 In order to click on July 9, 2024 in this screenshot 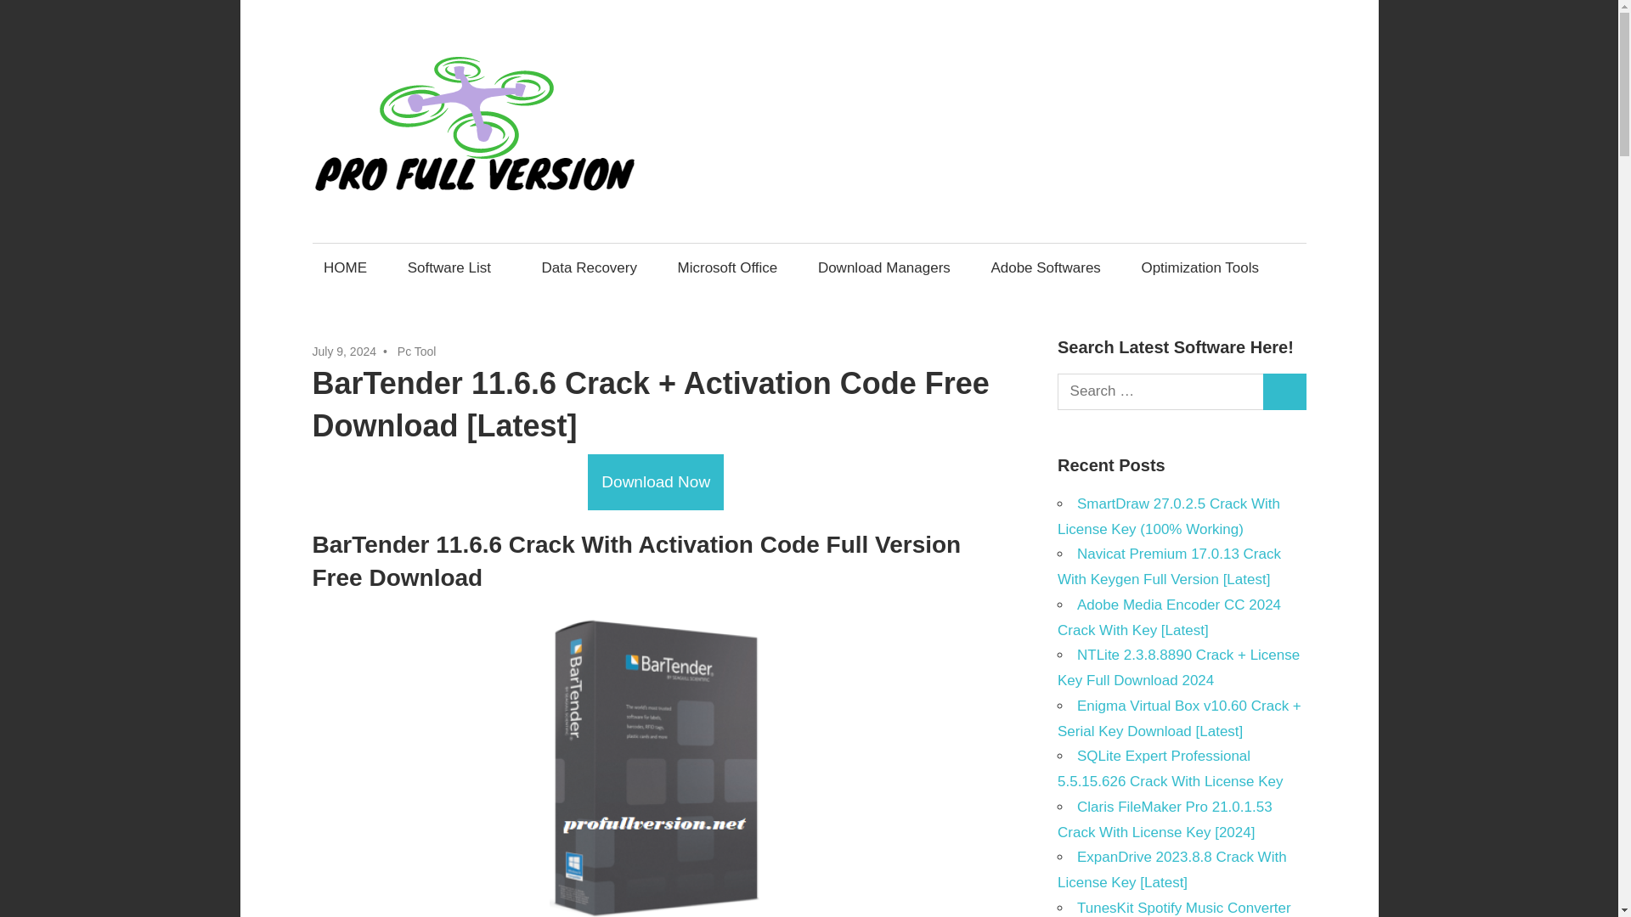, I will do `click(345, 352)`.